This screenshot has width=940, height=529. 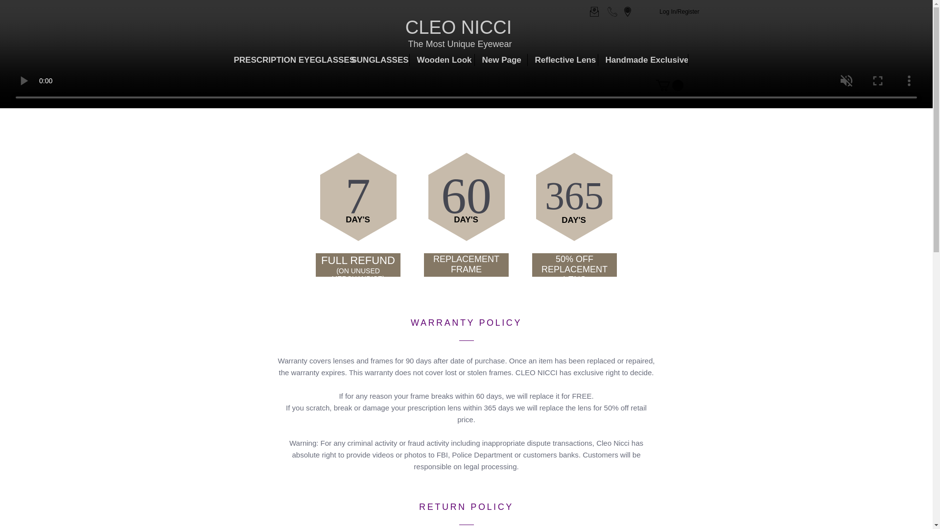 What do you see at coordinates (458, 27) in the screenshot?
I see `CLEO NICCI` at bounding box center [458, 27].